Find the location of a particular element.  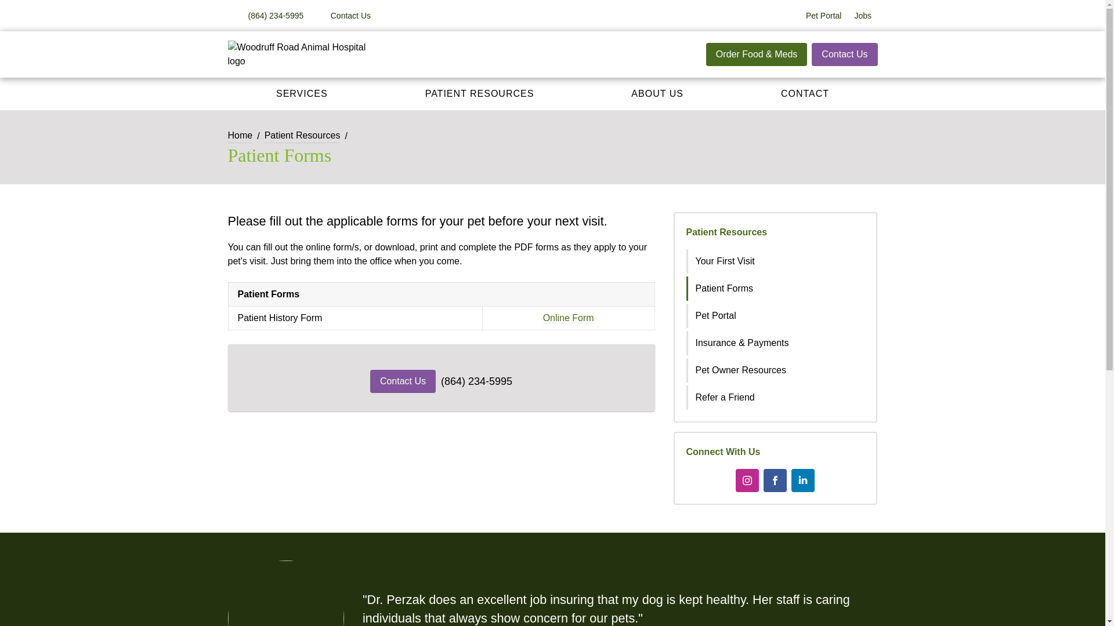

PATIENT RESOURCES is located at coordinates (479, 94).